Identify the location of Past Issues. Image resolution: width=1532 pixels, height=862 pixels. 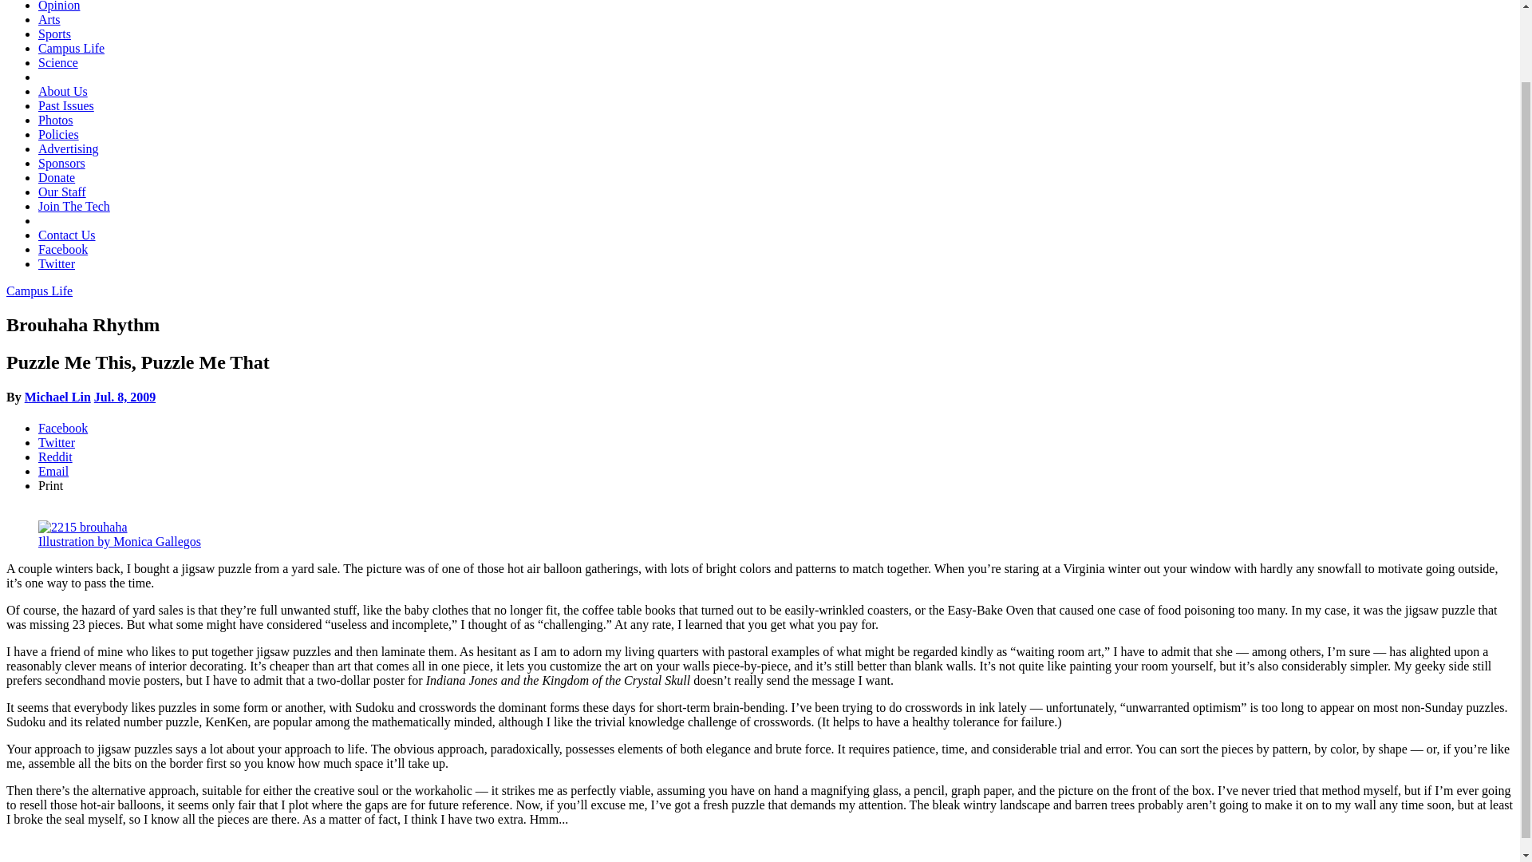
(65, 105).